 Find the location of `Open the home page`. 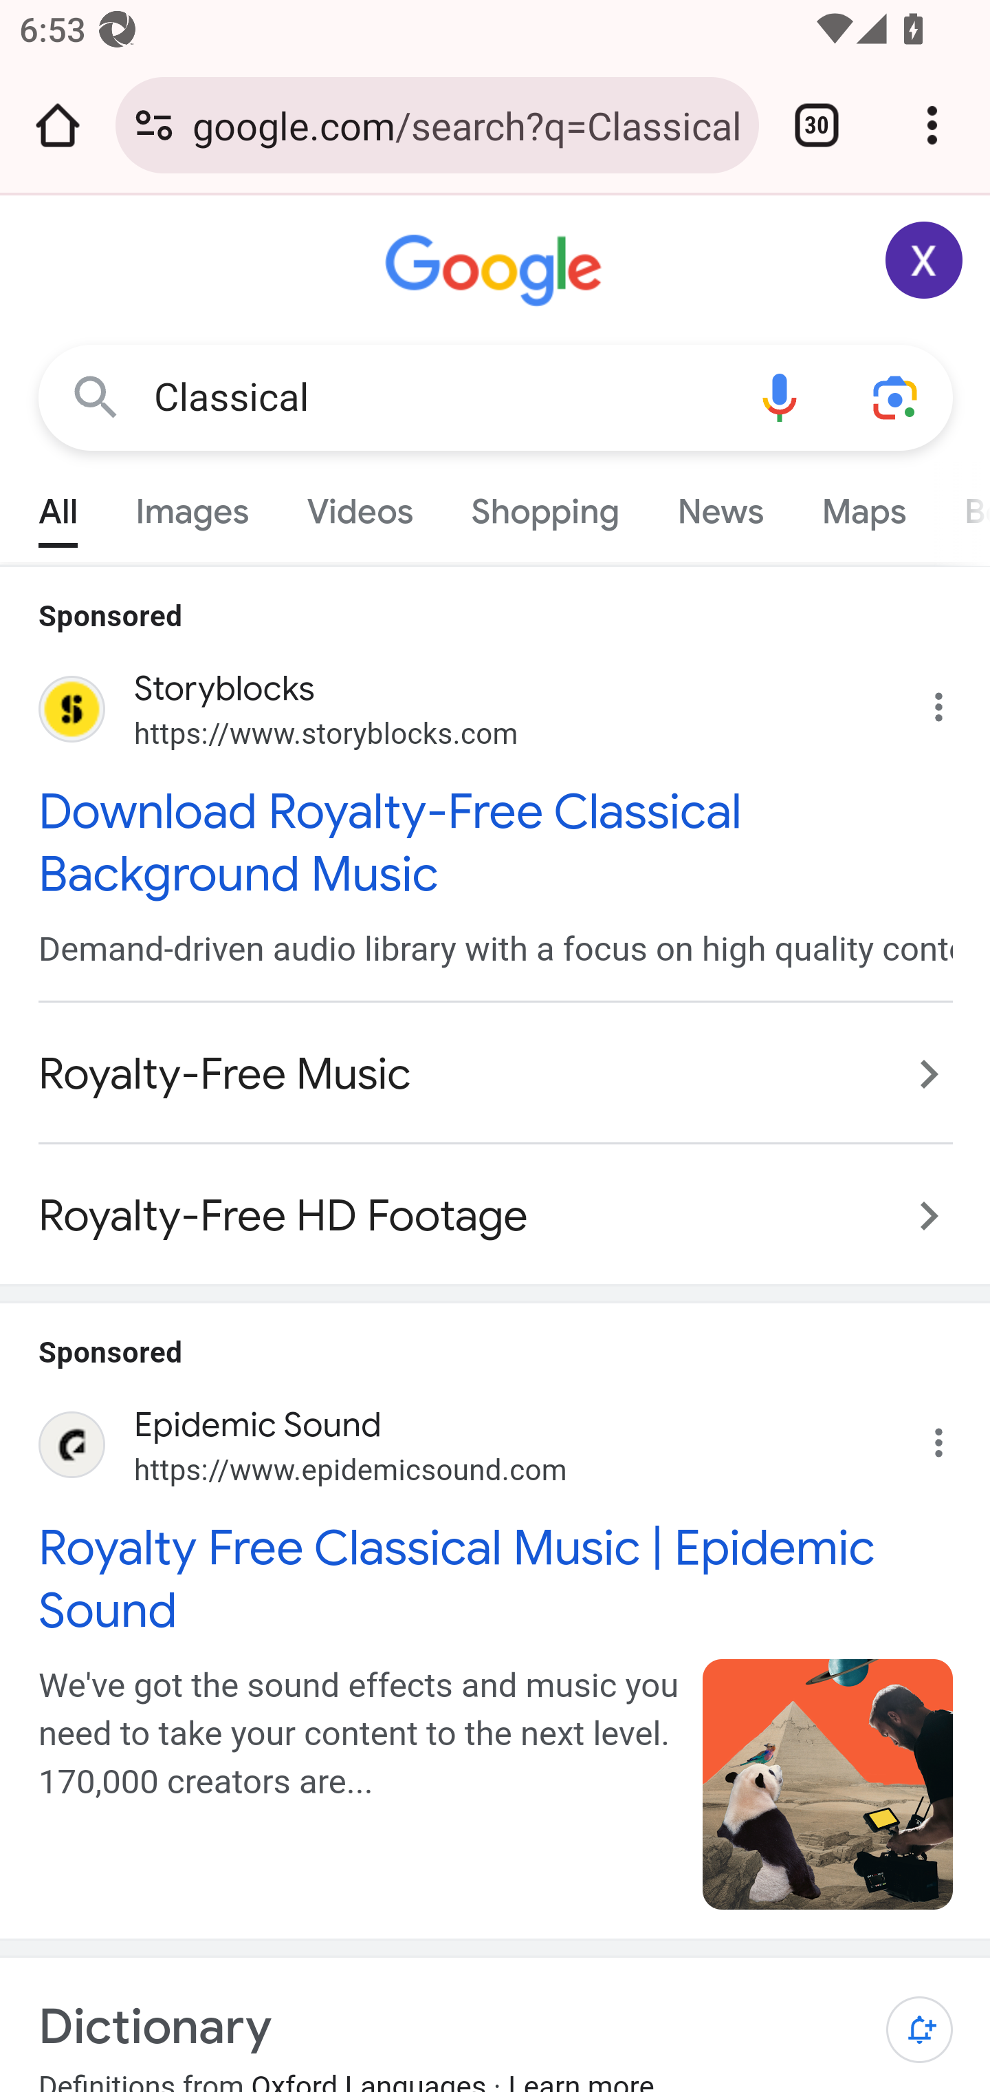

Open the home page is located at coordinates (58, 125).